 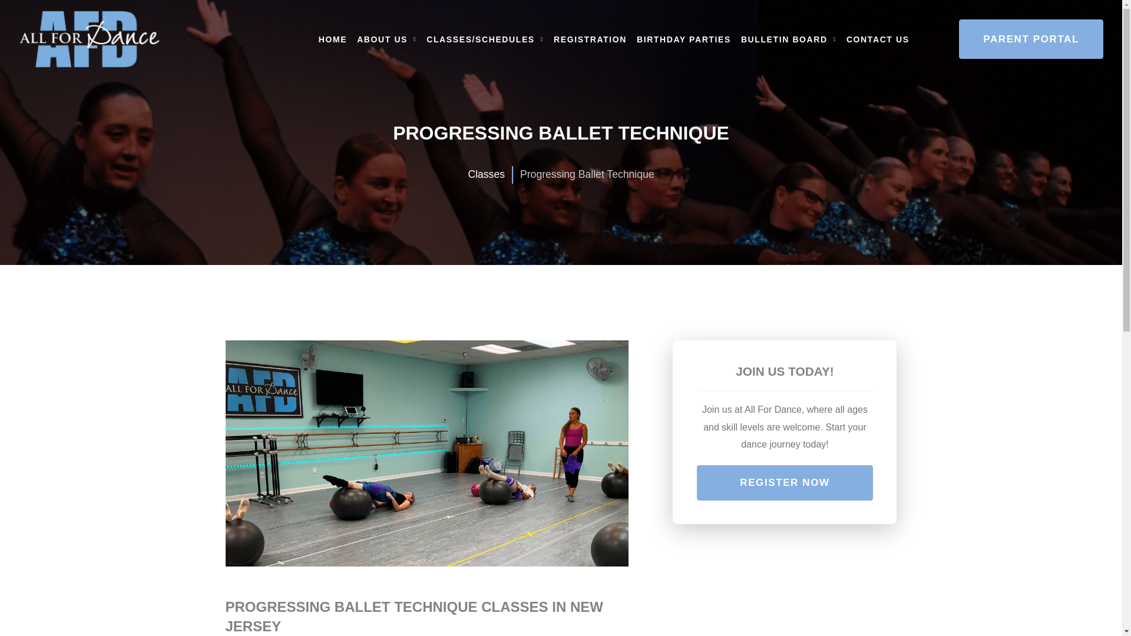 I want to click on BIRTHDAY PARTIES, so click(x=683, y=39).